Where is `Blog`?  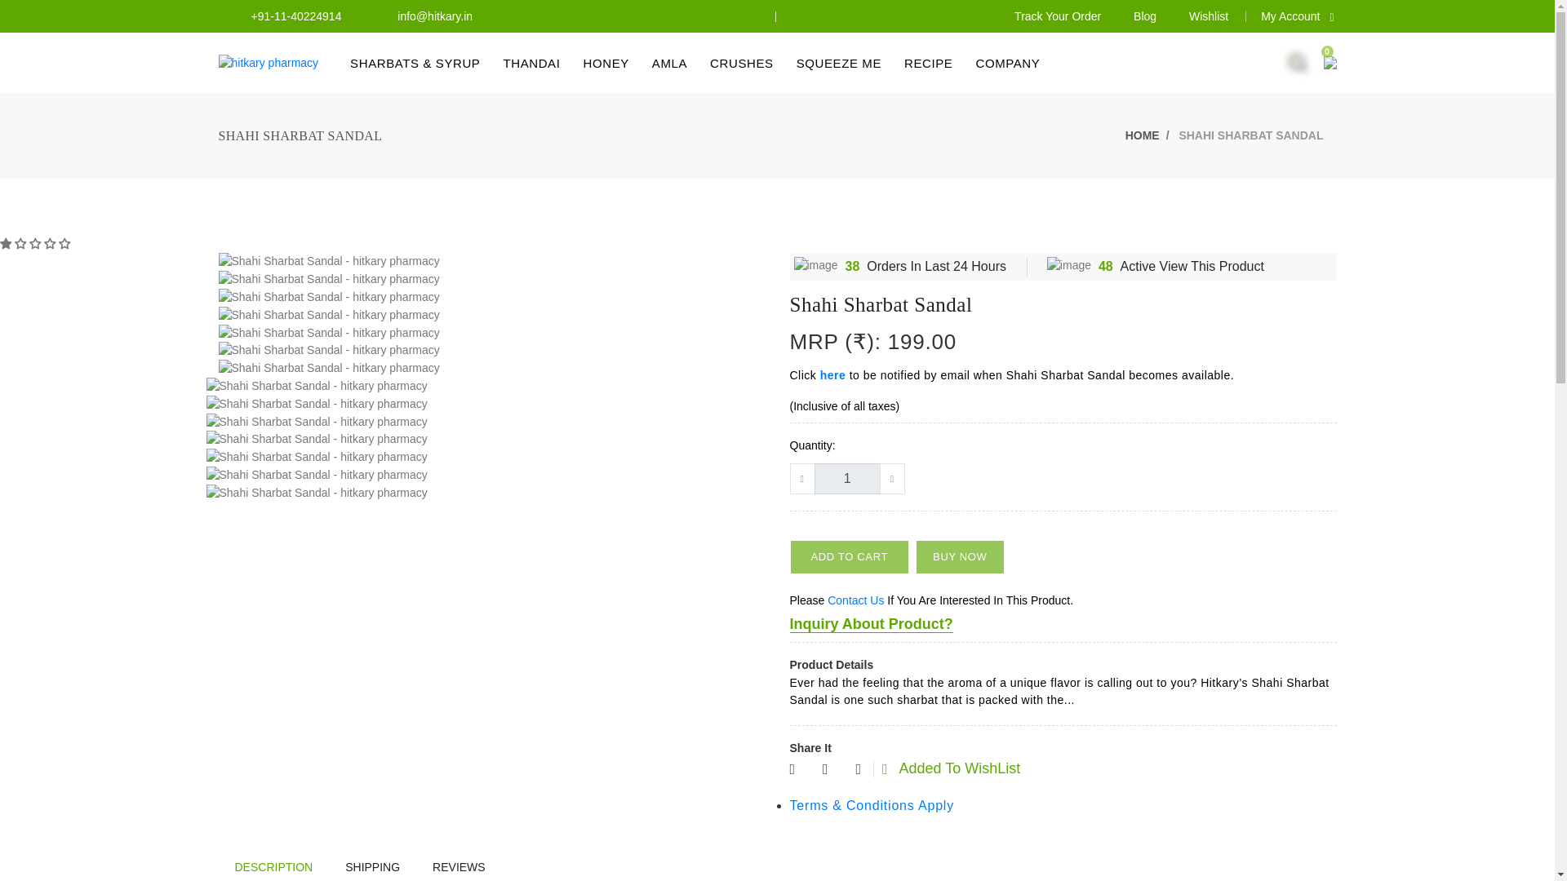 Blog is located at coordinates (1144, 16).